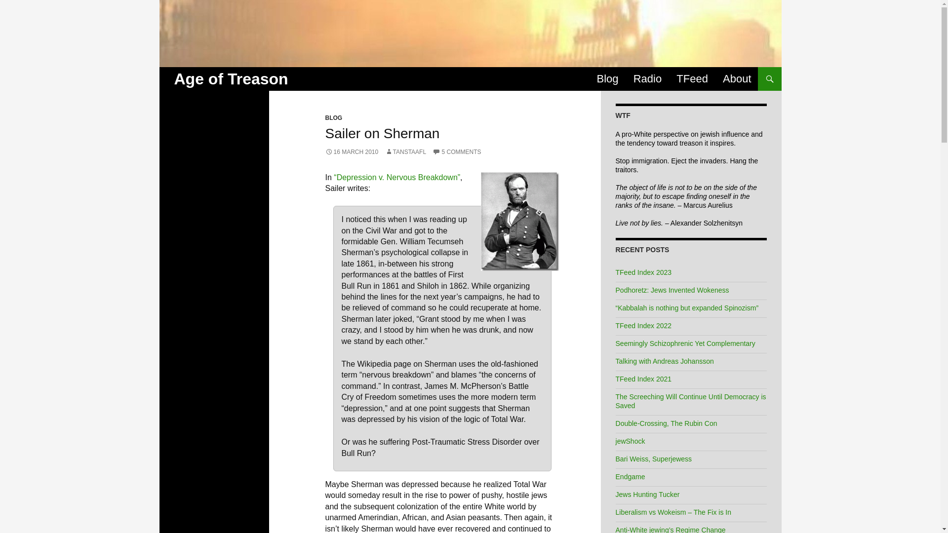 The height and width of the screenshot is (533, 948). I want to click on TANSTAAFL, so click(406, 152).